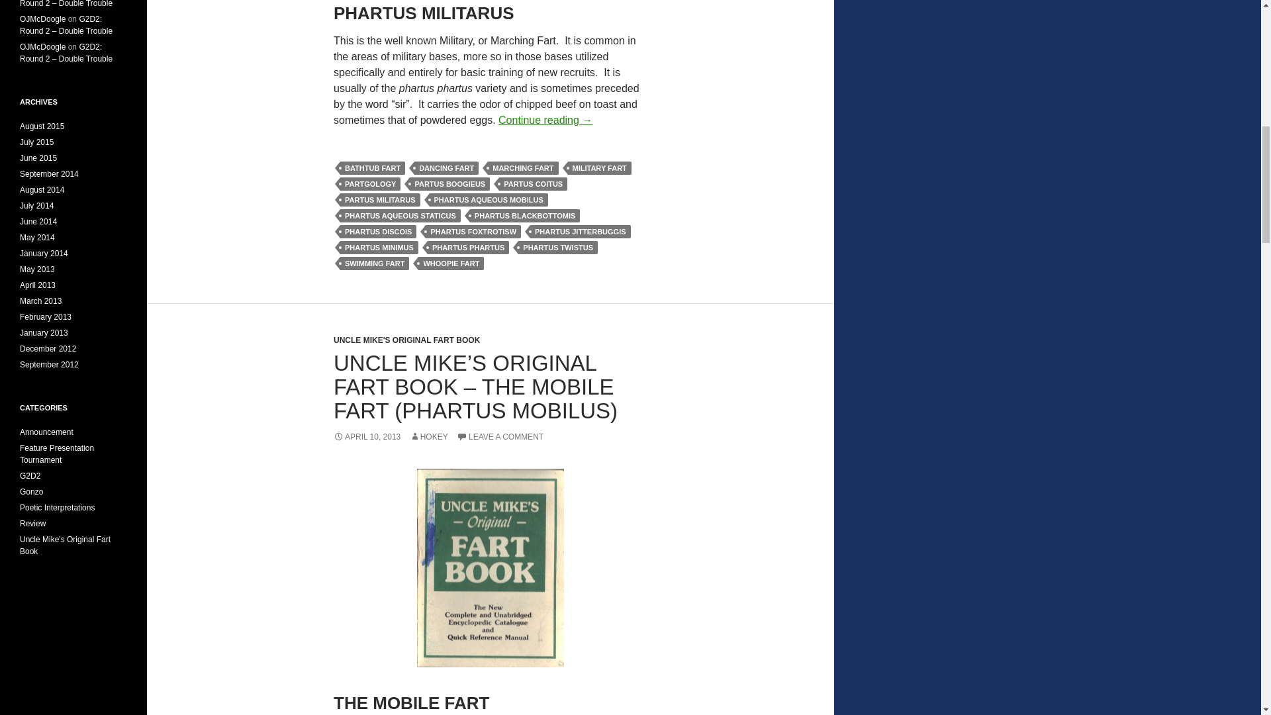 This screenshot has width=1271, height=715. Describe the element at coordinates (600, 168) in the screenshot. I see `MILITARY FART` at that location.